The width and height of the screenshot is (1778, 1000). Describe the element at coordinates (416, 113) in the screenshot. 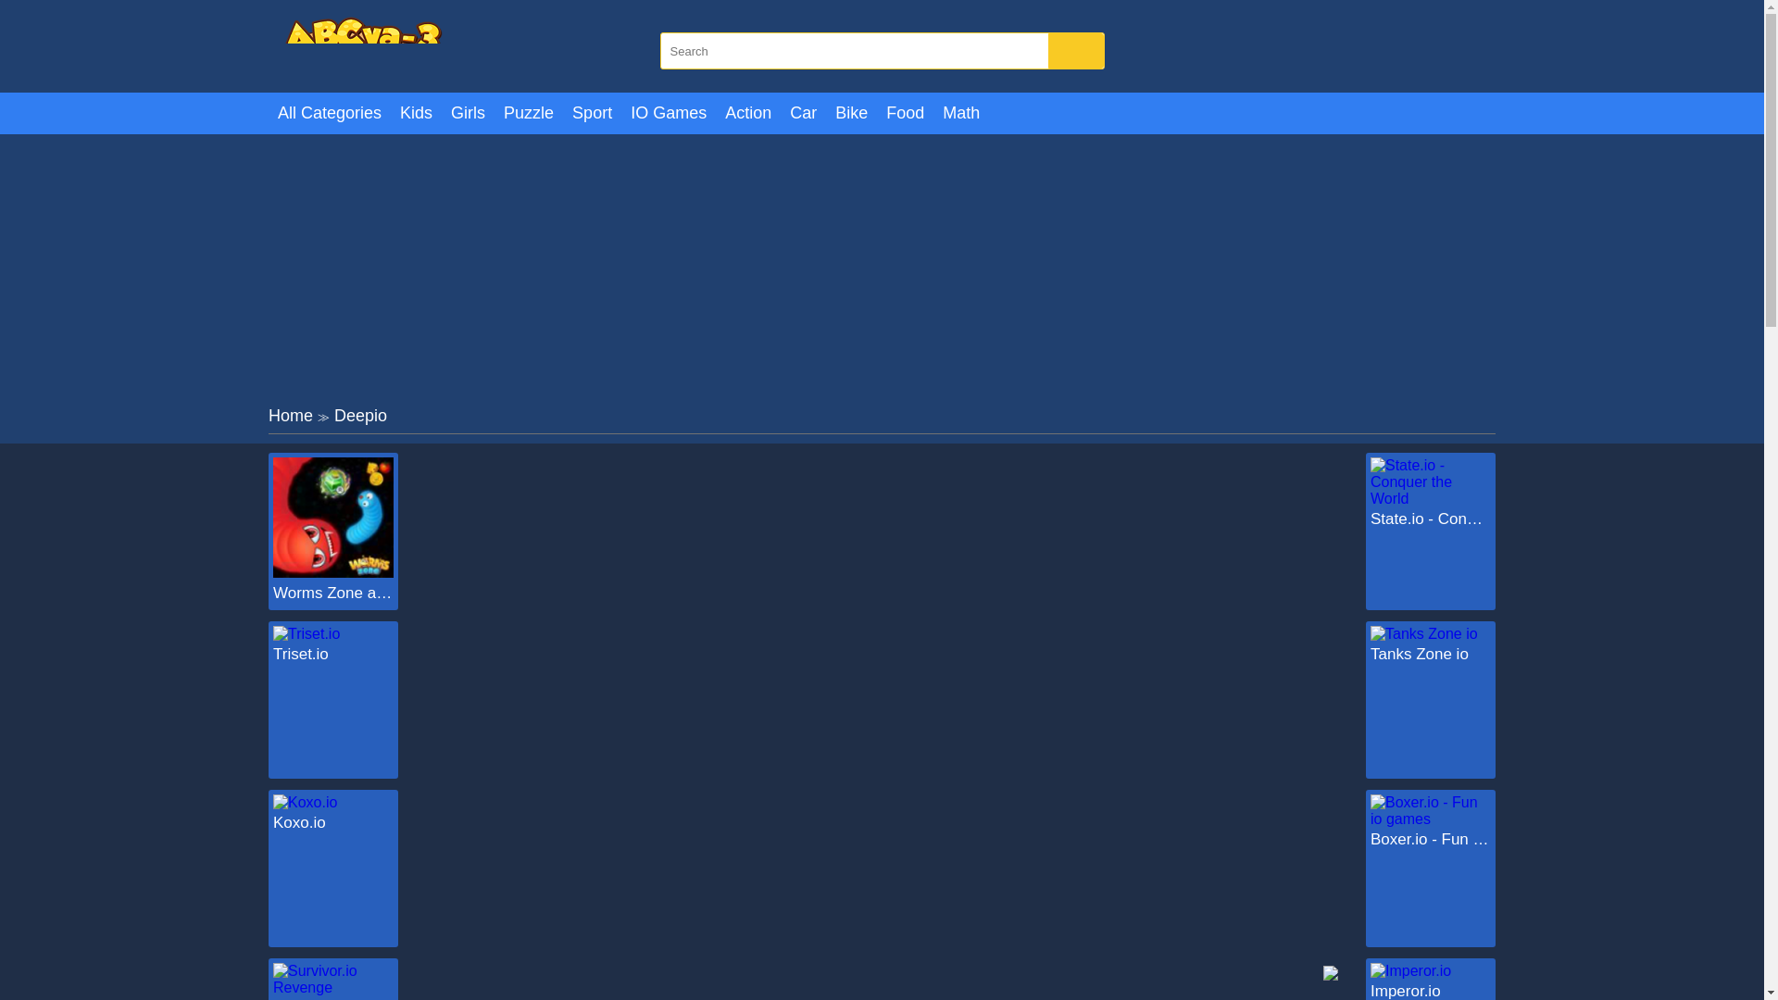

I see `Kids` at that location.